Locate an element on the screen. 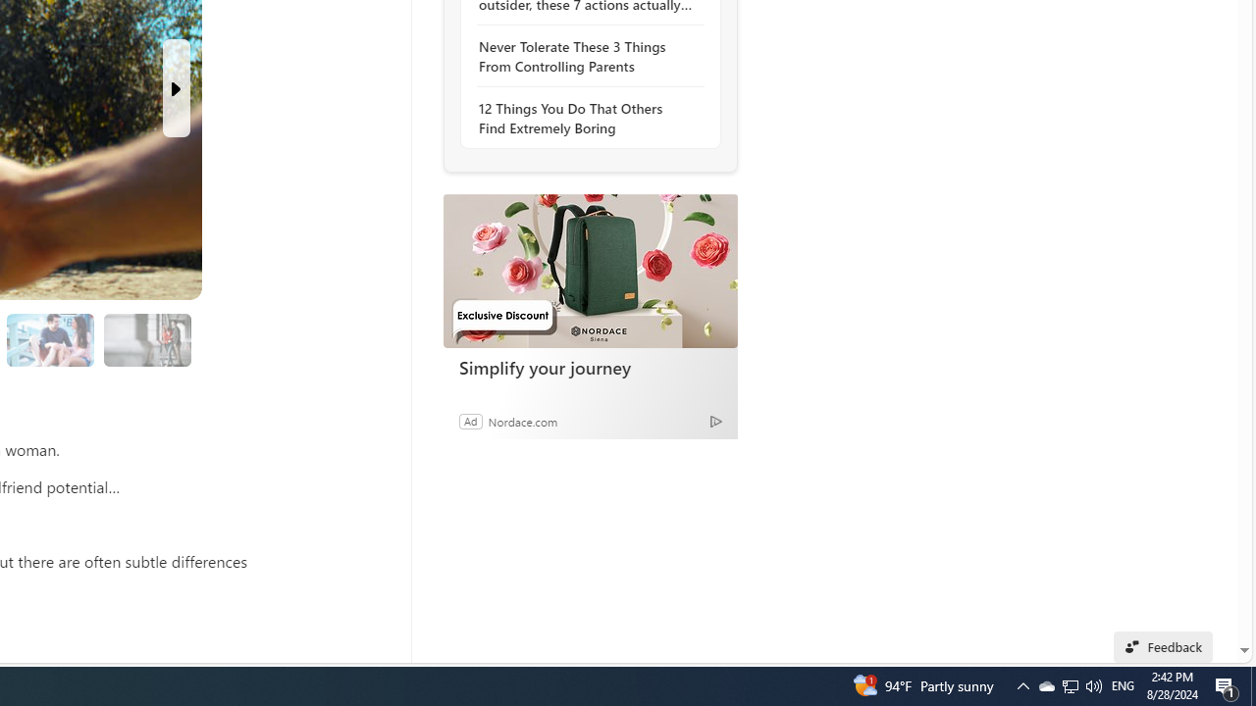  12 Things You Do That Others Find Extremely Boring is located at coordinates (585, 118).